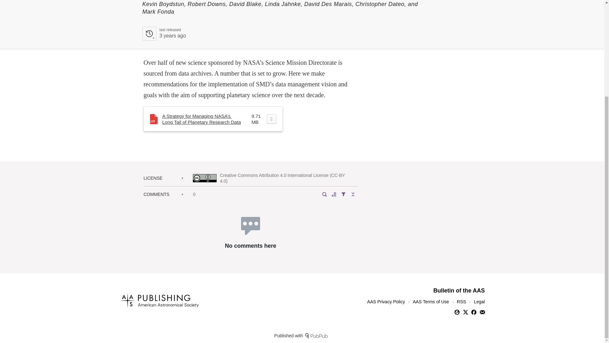 This screenshot has height=343, width=609. What do you see at coordinates (172, 36) in the screenshot?
I see `2021-04-08 21:16` at bounding box center [172, 36].